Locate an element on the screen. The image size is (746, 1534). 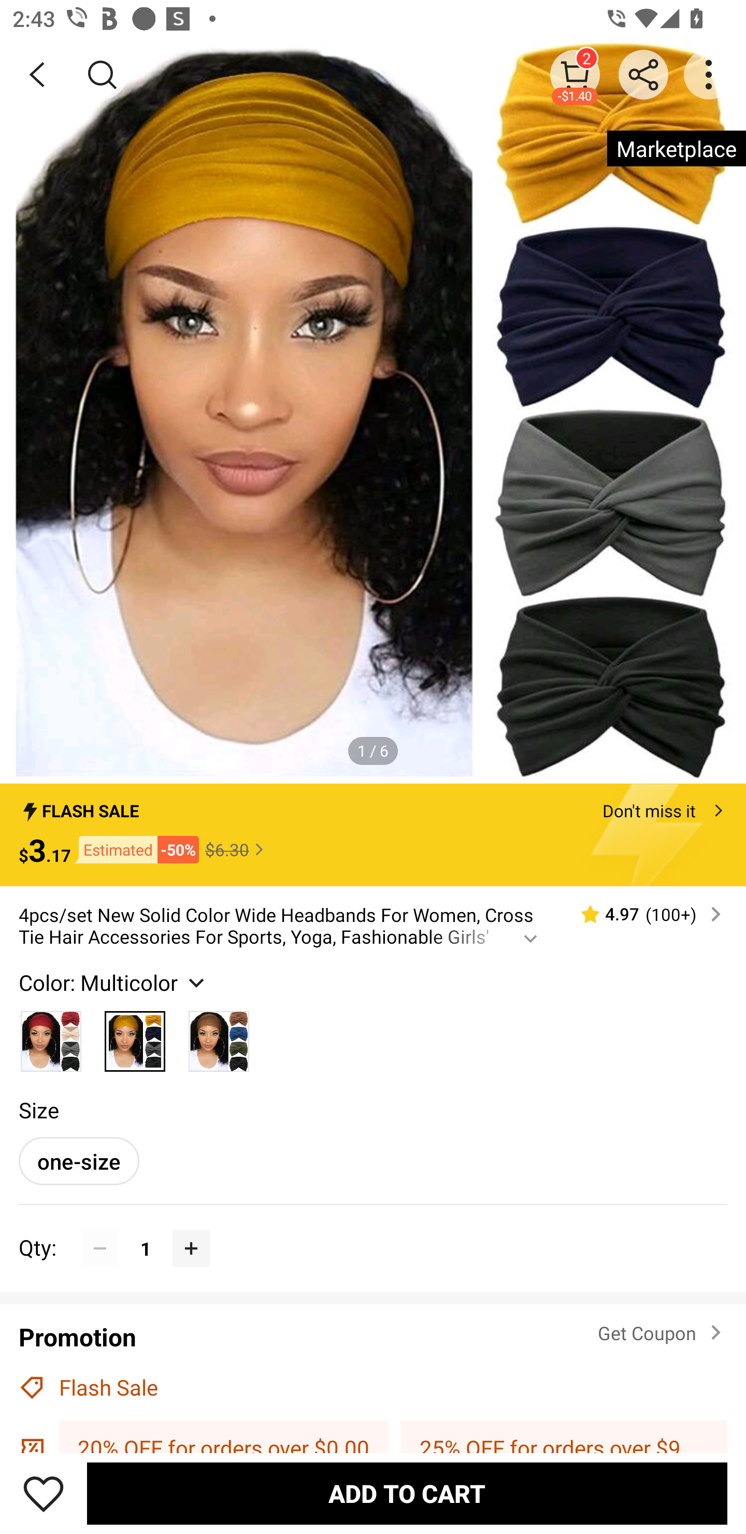
1 / 6 is located at coordinates (373, 750).